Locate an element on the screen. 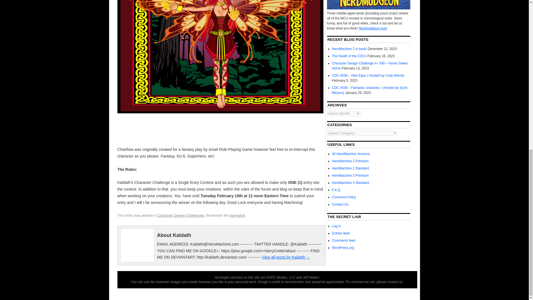 This screenshot has height=300, width=533. HeroMachine 2 is back! is located at coordinates (349, 49).